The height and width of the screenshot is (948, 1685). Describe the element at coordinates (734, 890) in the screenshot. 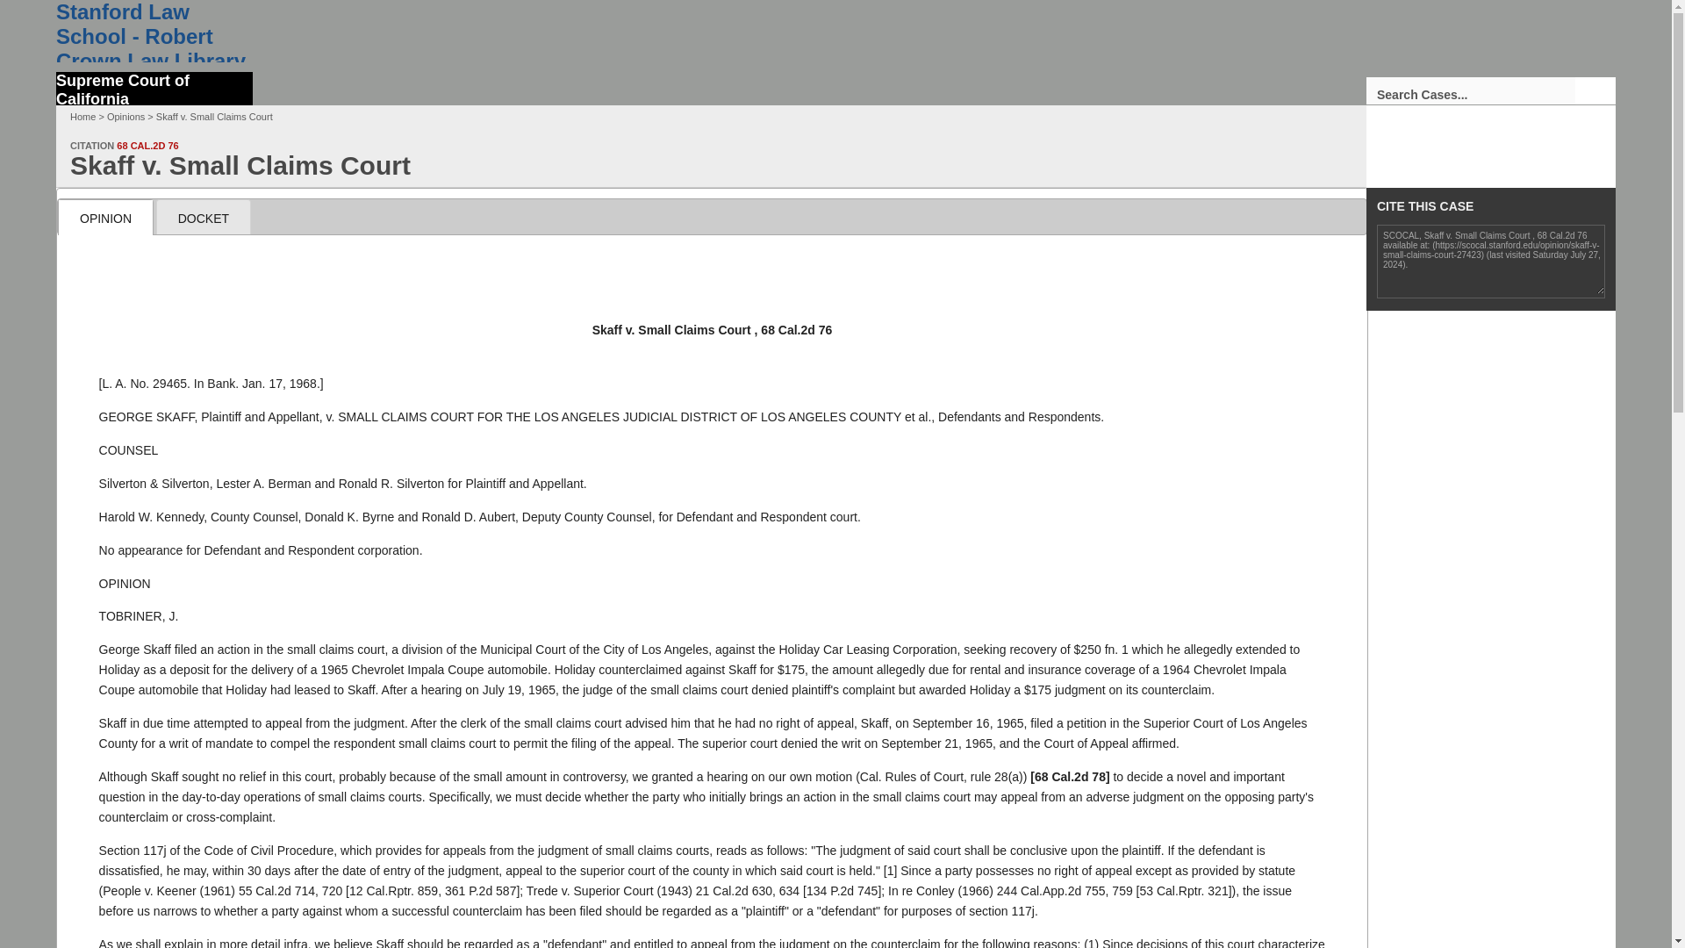

I see `21 Cal.2d 630` at that location.